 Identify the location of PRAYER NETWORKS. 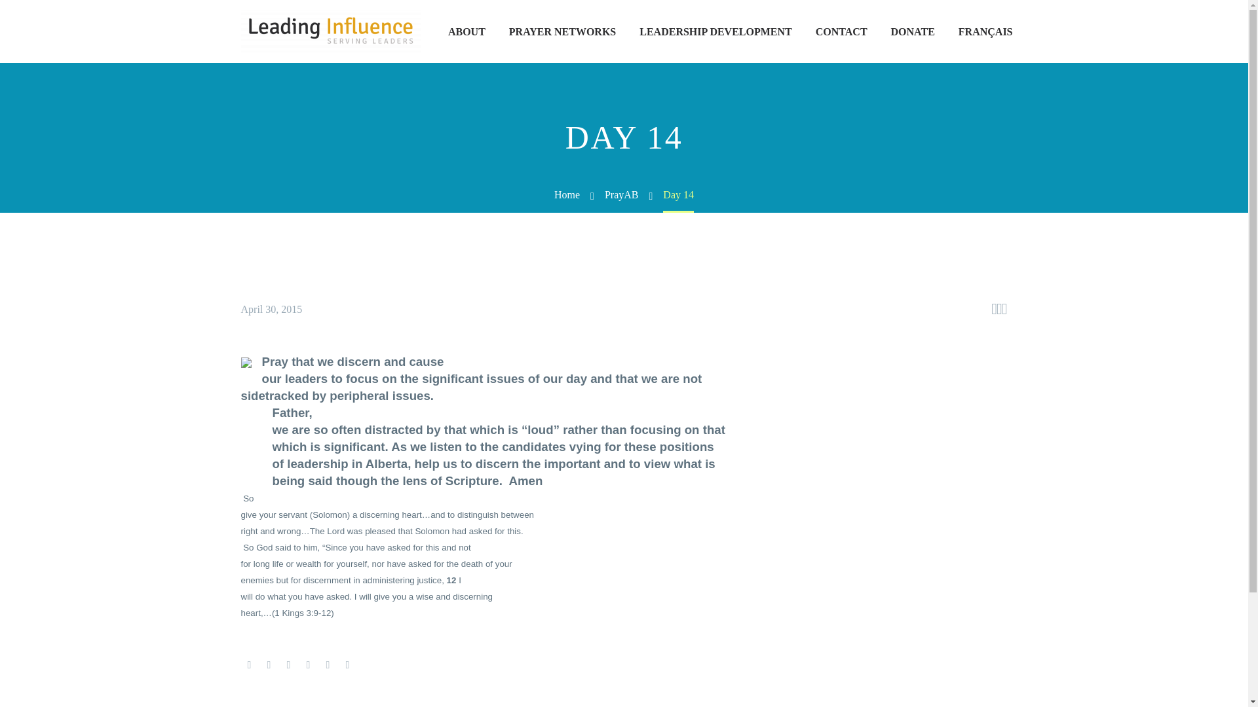
(562, 31).